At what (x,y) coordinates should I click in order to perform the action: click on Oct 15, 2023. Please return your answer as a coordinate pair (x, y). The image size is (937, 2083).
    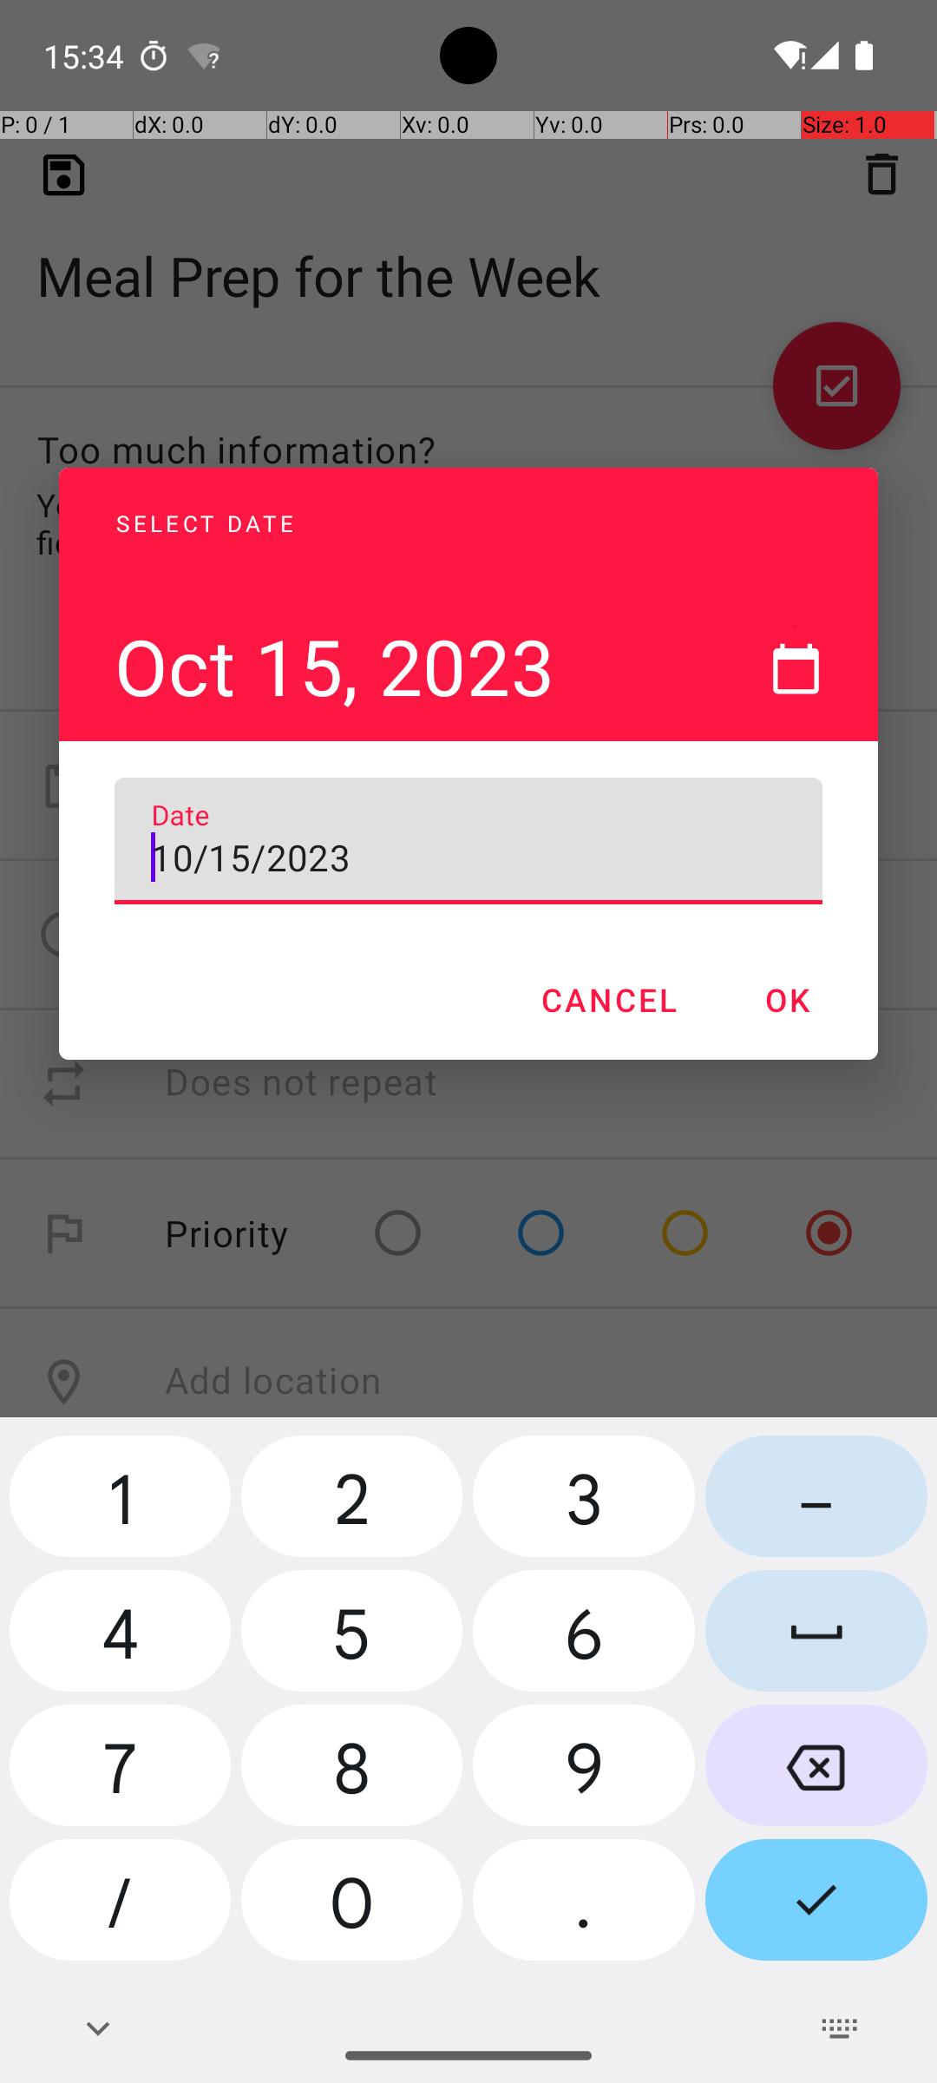
    Looking at the image, I should click on (428, 593).